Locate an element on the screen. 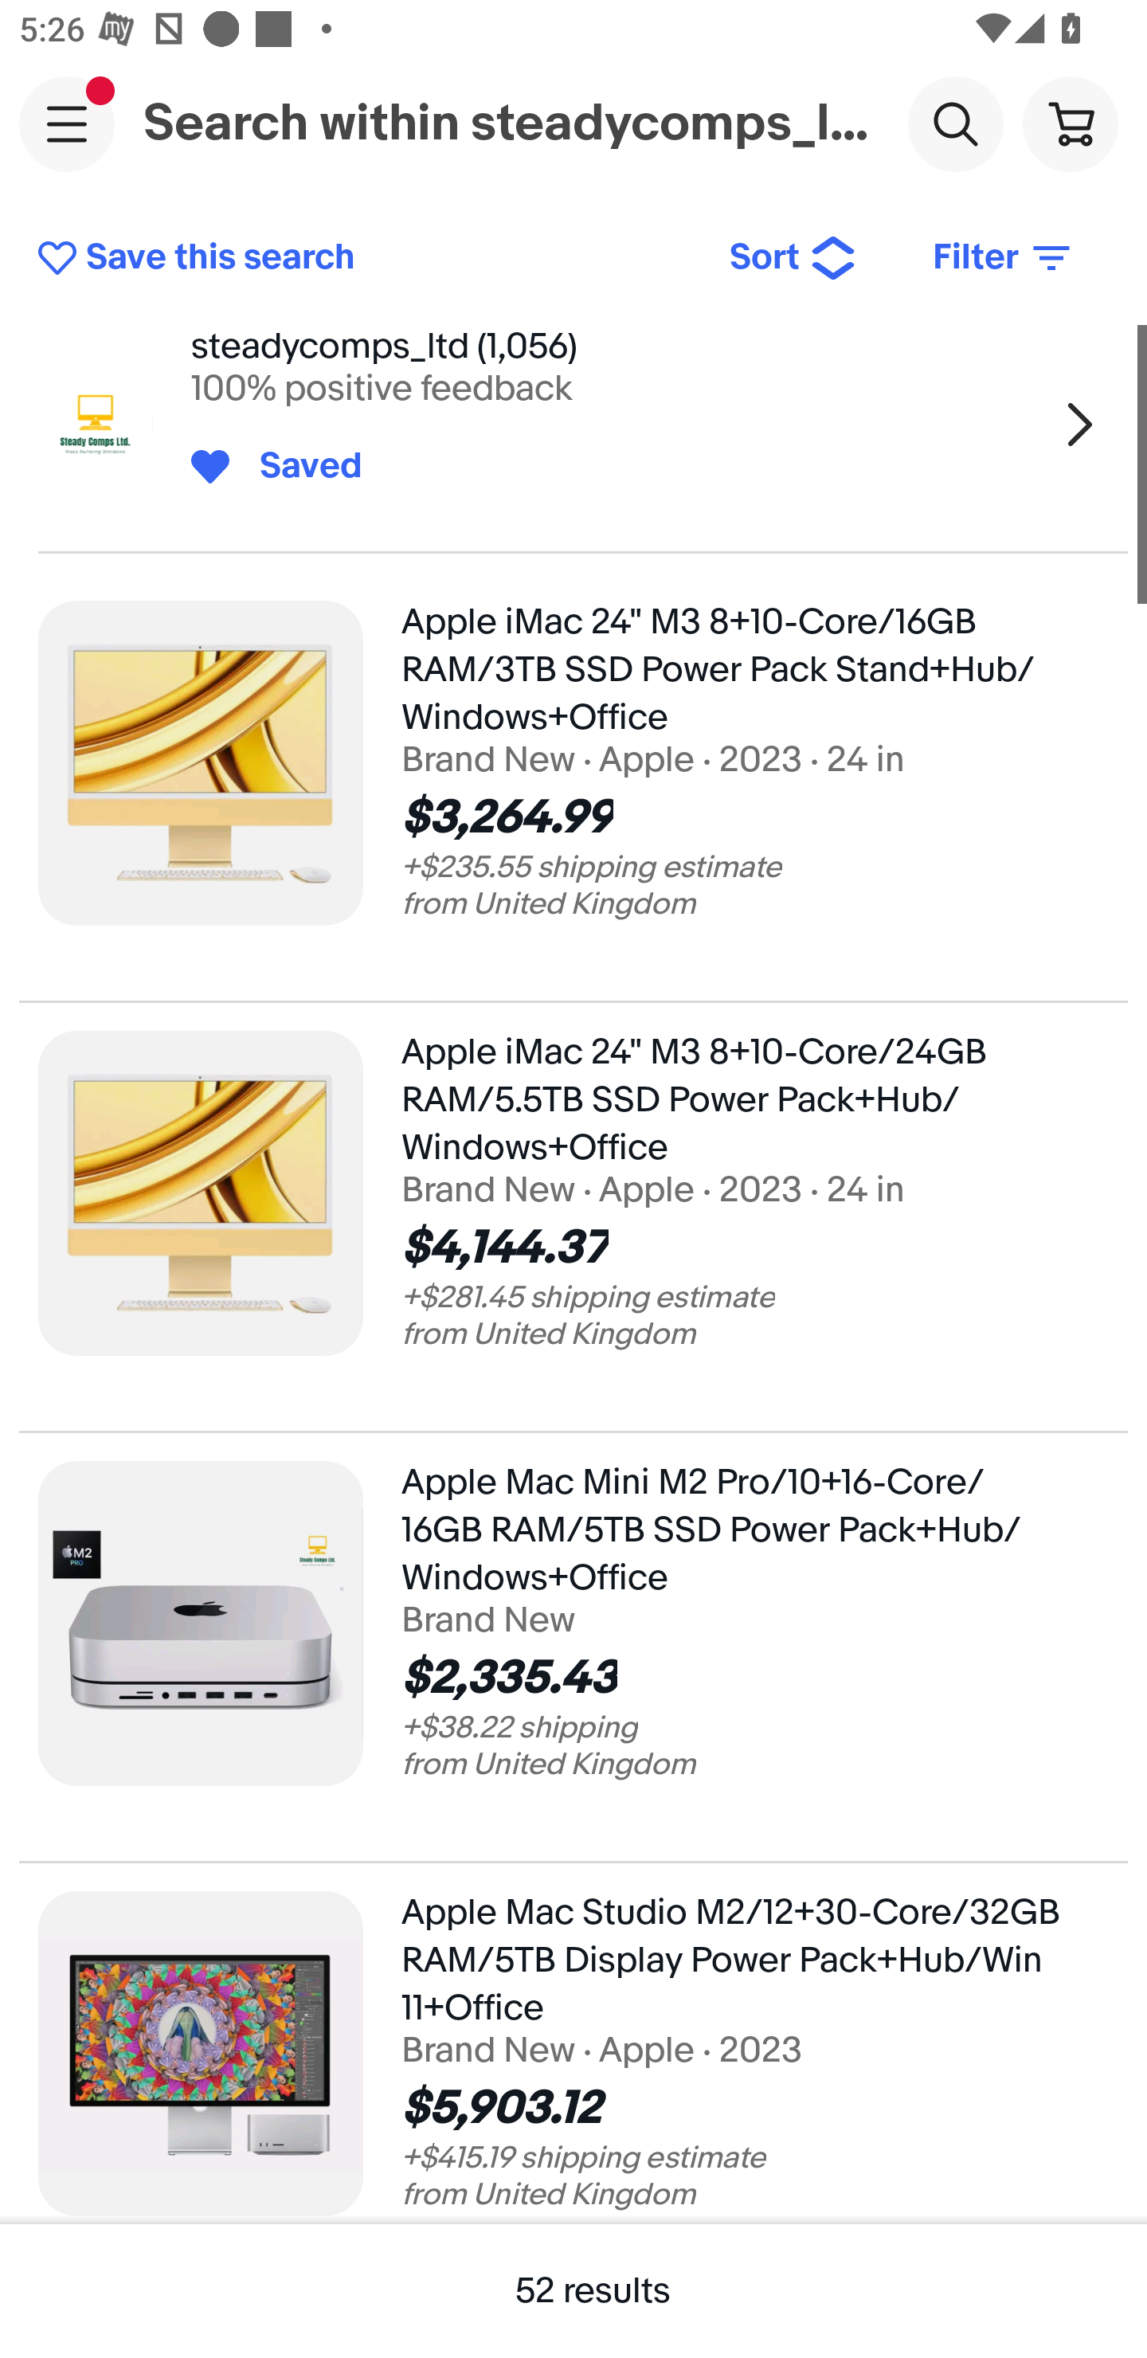 The height and width of the screenshot is (2358, 1147). Main navigation, notification is pending, open is located at coordinates (67, 123).